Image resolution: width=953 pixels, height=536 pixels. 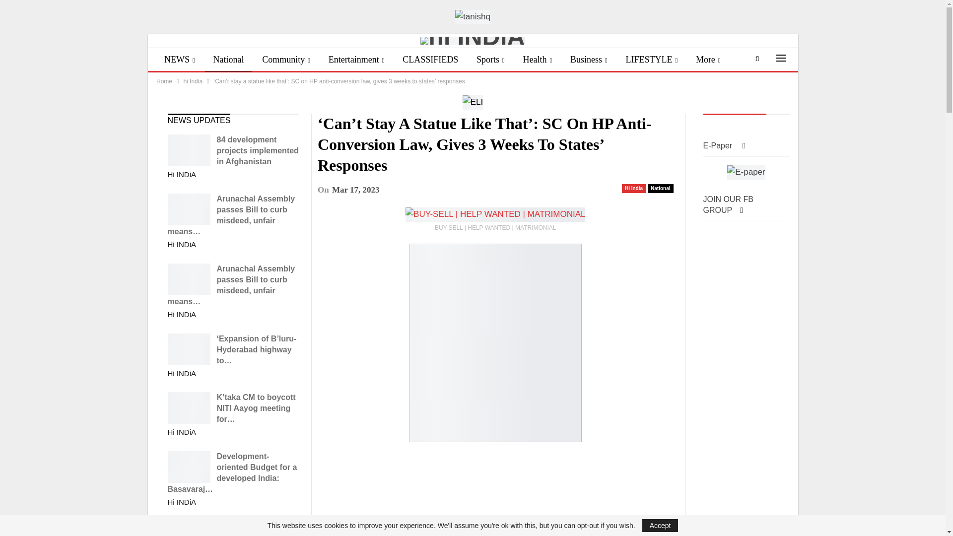 What do you see at coordinates (182, 245) in the screenshot?
I see `Browse Author Articles` at bounding box center [182, 245].